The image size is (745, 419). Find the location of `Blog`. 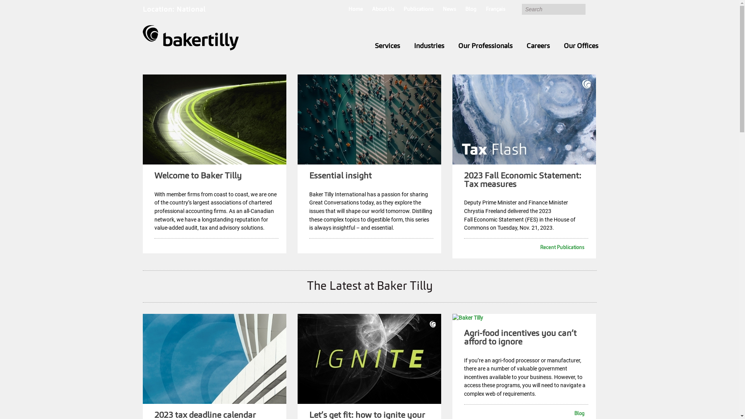

Blog is located at coordinates (524, 414).